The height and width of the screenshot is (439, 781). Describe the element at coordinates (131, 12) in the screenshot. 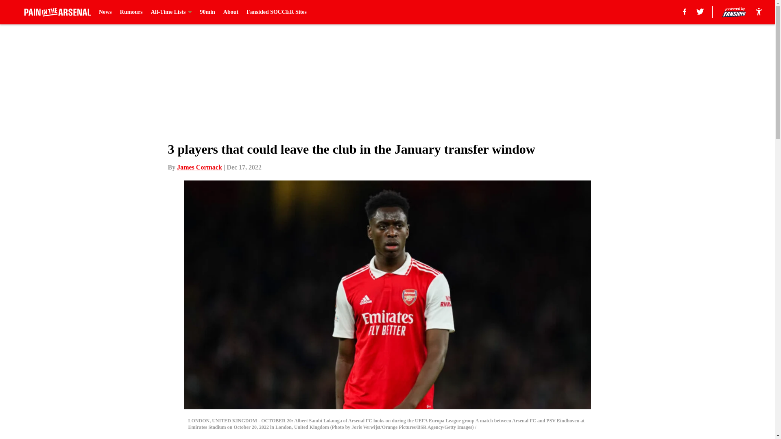

I see `Rumours` at that location.